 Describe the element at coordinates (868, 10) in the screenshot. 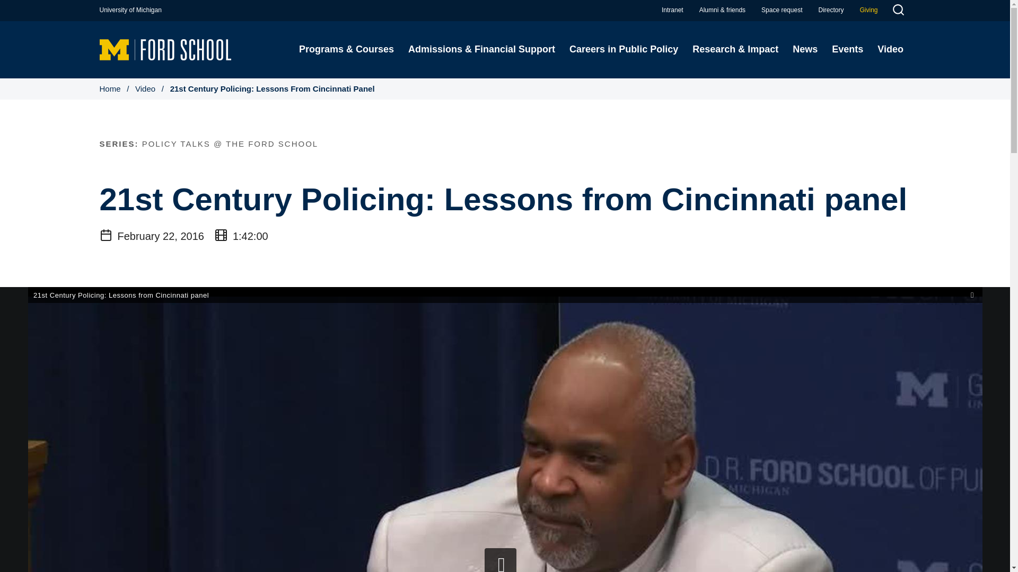

I see `Giving` at that location.